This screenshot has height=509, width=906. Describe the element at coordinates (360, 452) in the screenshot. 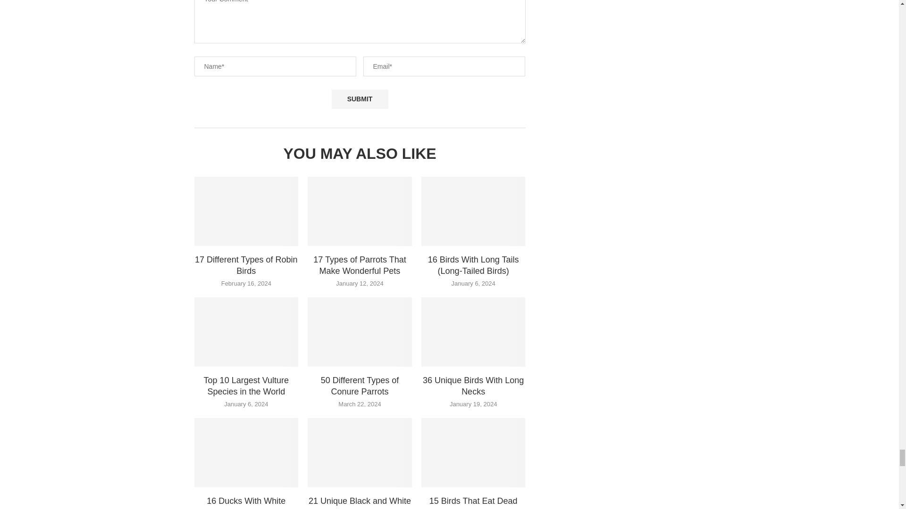

I see `21 Unique Black and White Duck Breeds` at that location.